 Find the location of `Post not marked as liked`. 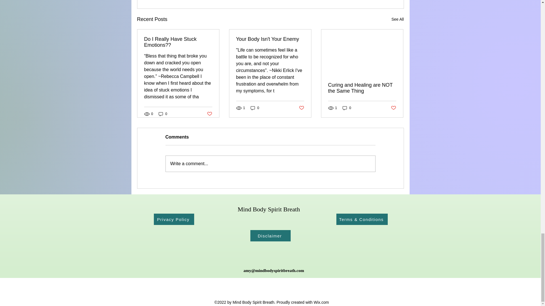

Post not marked as liked is located at coordinates (301, 108).